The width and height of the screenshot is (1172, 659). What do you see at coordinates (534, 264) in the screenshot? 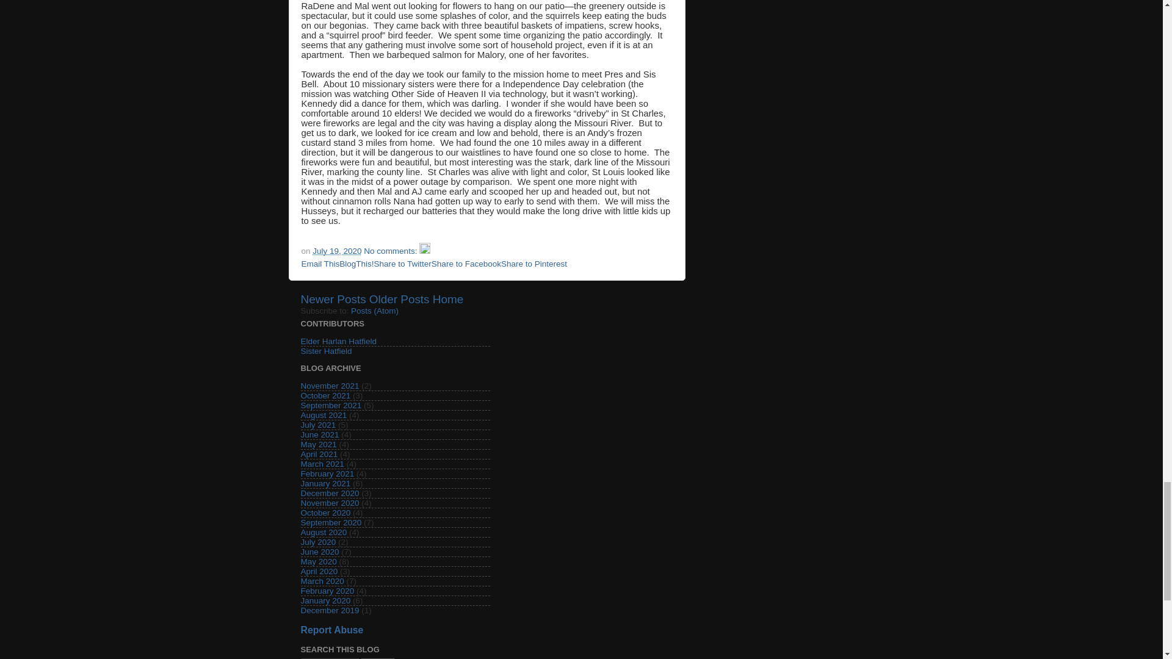
I see `Share to Pinterest` at bounding box center [534, 264].